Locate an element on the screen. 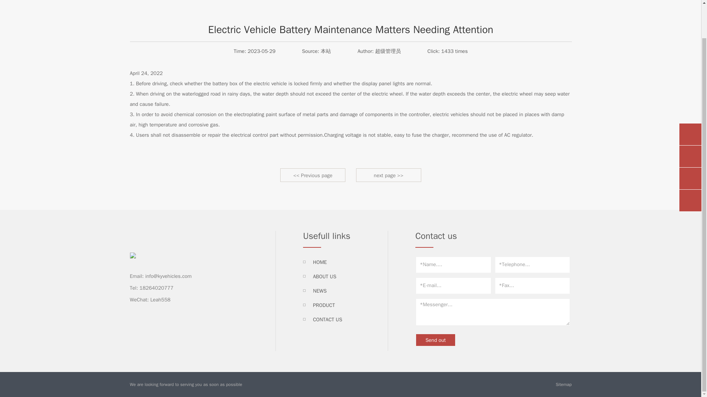 The image size is (707, 397). CONTACT US is located at coordinates (328, 319).